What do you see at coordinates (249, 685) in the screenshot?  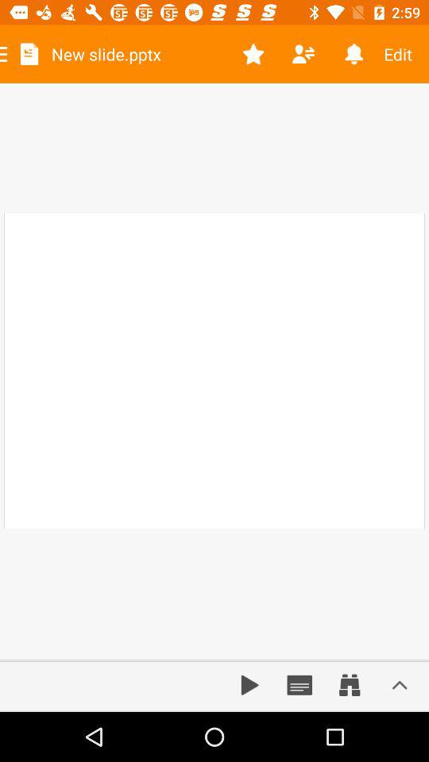 I see `go to next slide` at bounding box center [249, 685].